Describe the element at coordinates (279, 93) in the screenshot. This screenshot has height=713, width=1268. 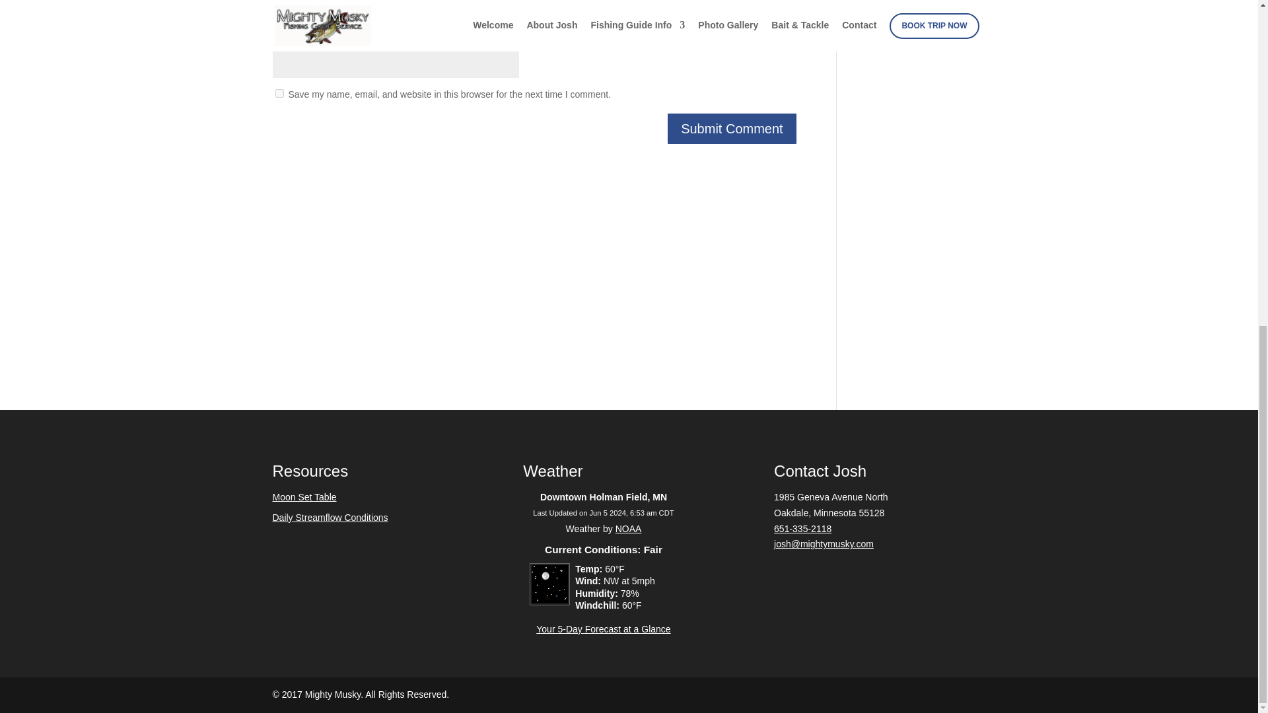
I see `yes` at that location.